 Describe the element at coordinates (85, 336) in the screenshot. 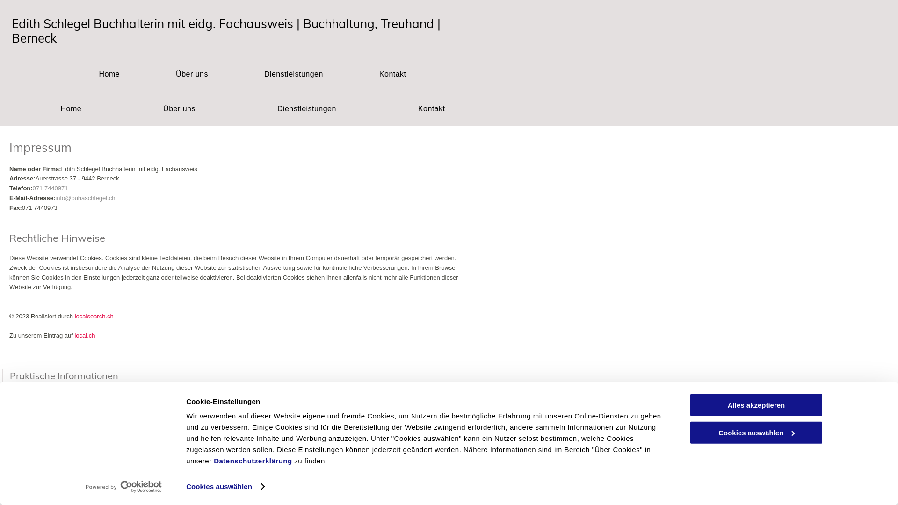

I see `local.ch` at that location.